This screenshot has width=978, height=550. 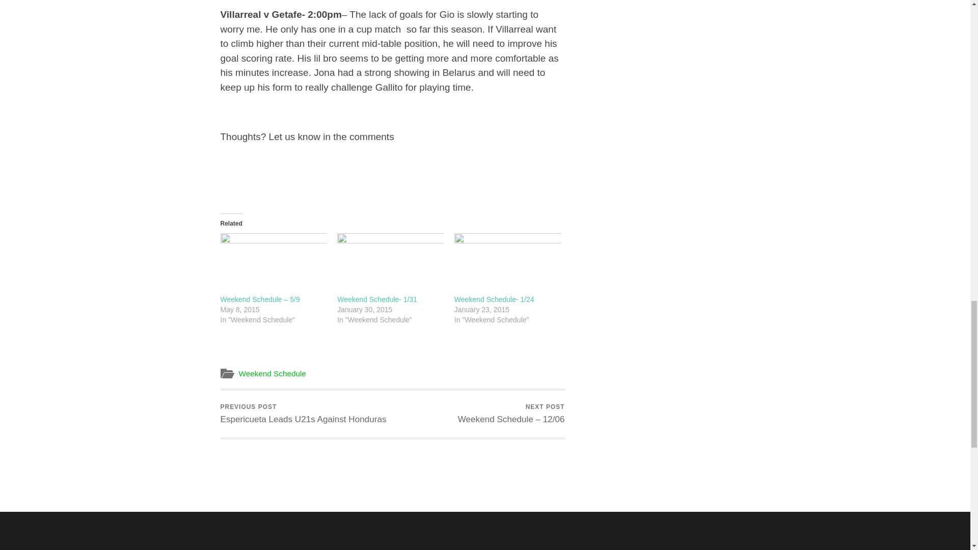 I want to click on Weekend Schedule, so click(x=303, y=414).